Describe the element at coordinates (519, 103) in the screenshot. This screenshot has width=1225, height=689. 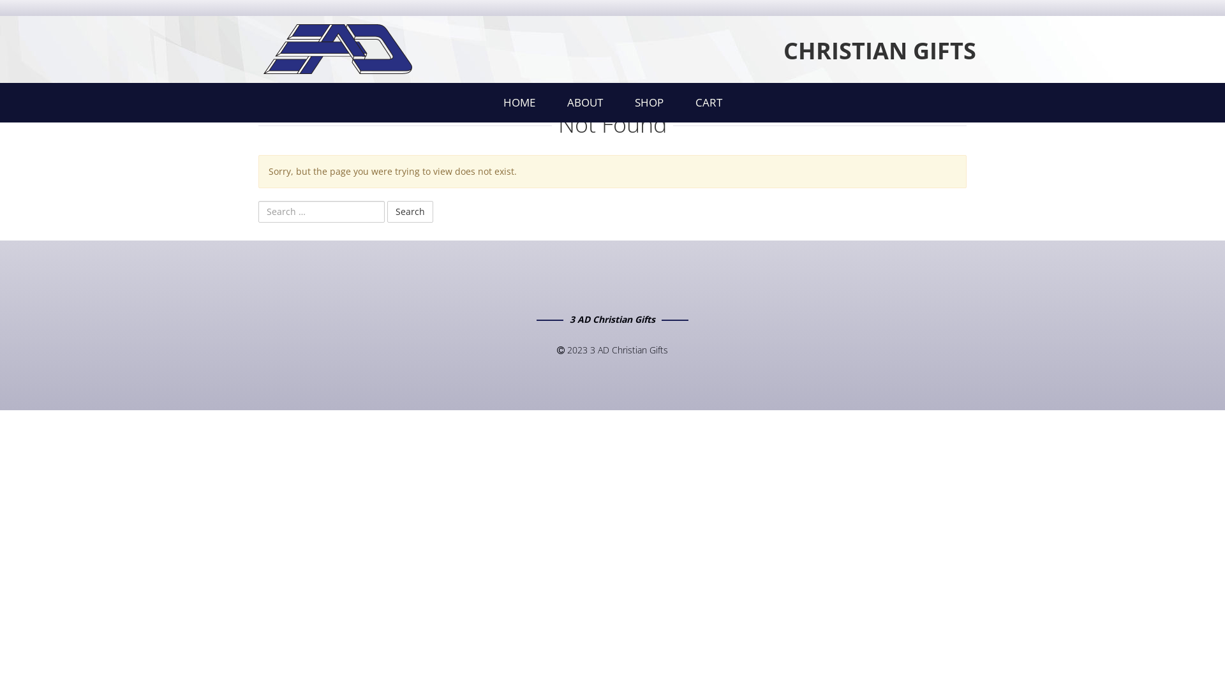
I see `HOME` at that location.